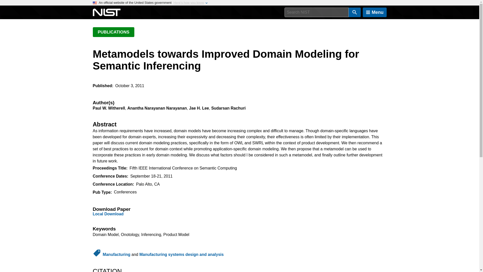 The image size is (483, 272). What do you see at coordinates (113, 32) in the screenshot?
I see `PUBLICATIONS` at bounding box center [113, 32].